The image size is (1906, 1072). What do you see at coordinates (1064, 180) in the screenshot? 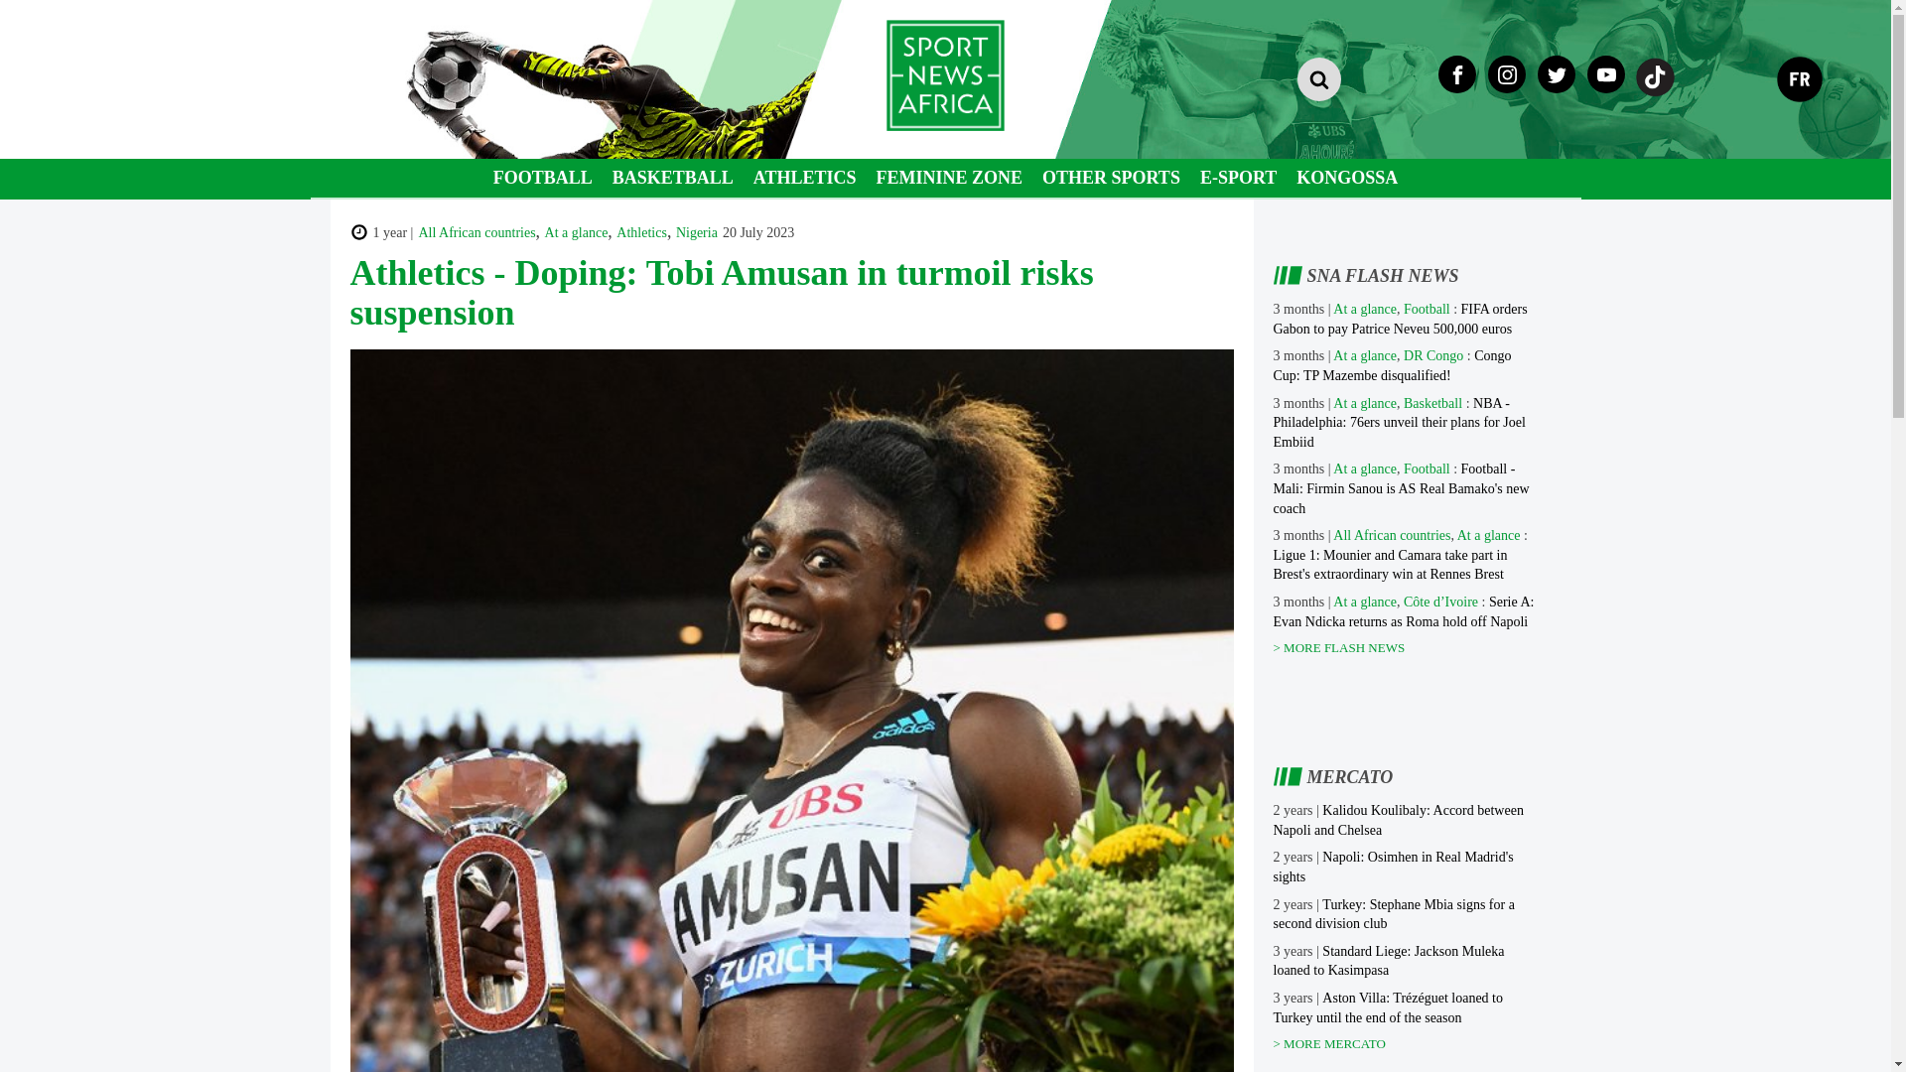
I see `Search` at bounding box center [1064, 180].